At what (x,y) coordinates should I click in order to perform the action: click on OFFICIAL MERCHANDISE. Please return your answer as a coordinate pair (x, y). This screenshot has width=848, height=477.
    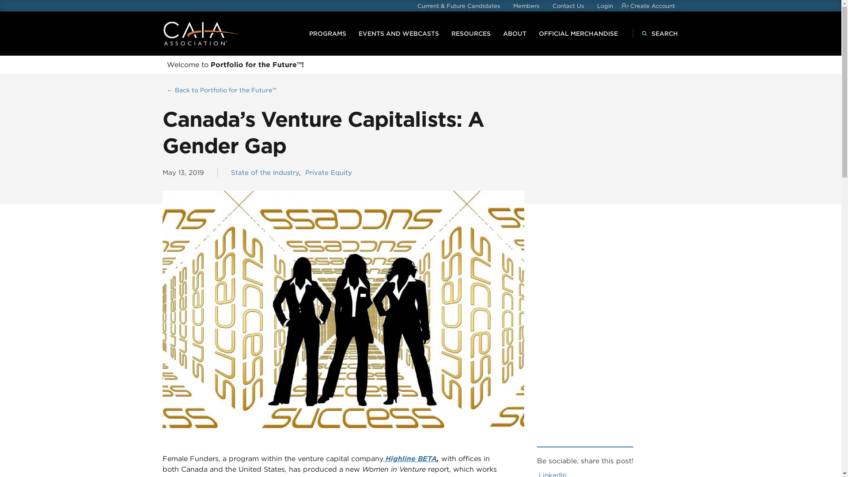
    Looking at the image, I should click on (578, 33).